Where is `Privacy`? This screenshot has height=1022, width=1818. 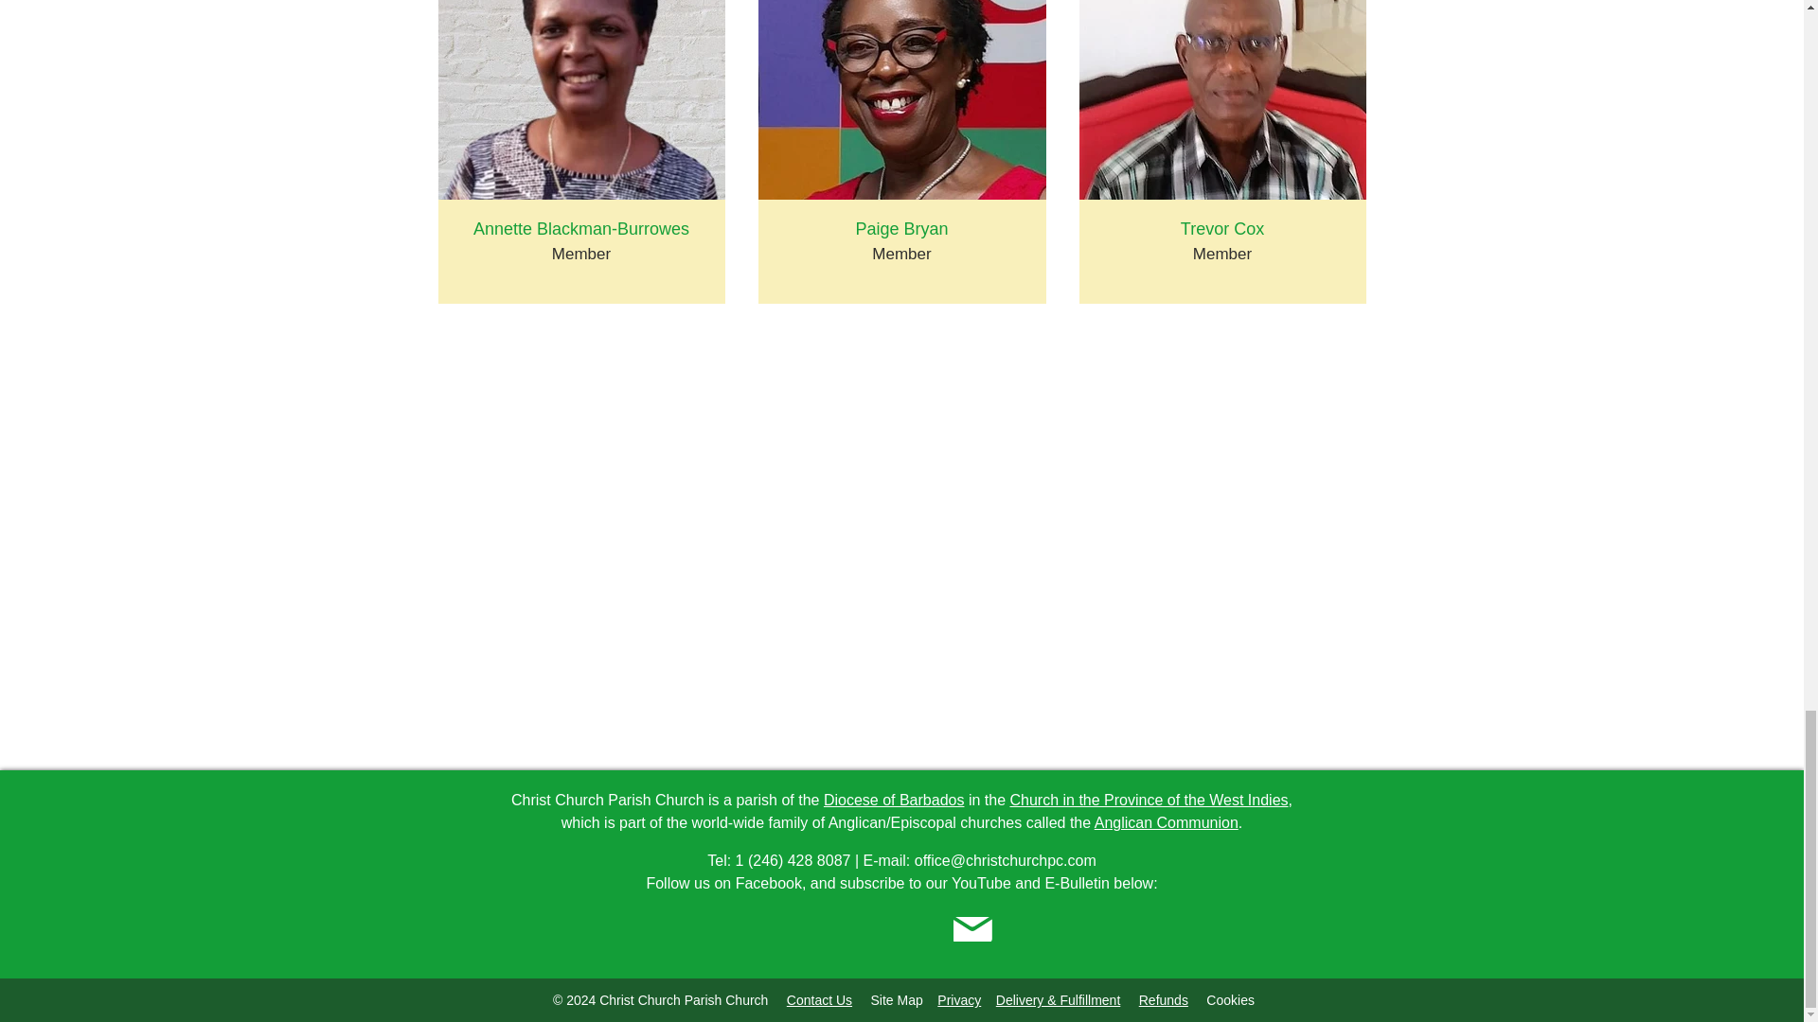
Privacy is located at coordinates (959, 999).